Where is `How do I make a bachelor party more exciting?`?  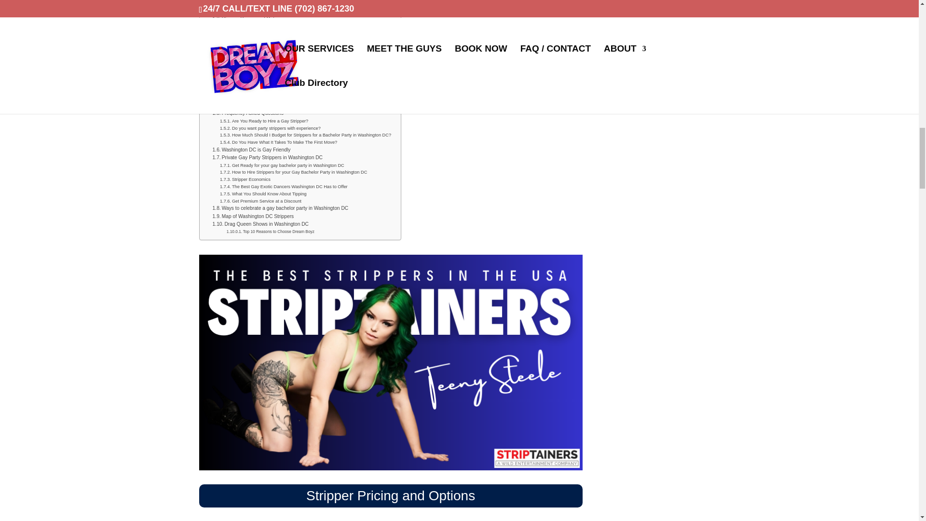
How do I make a bachelor party more exciting? is located at coordinates (272, 56).